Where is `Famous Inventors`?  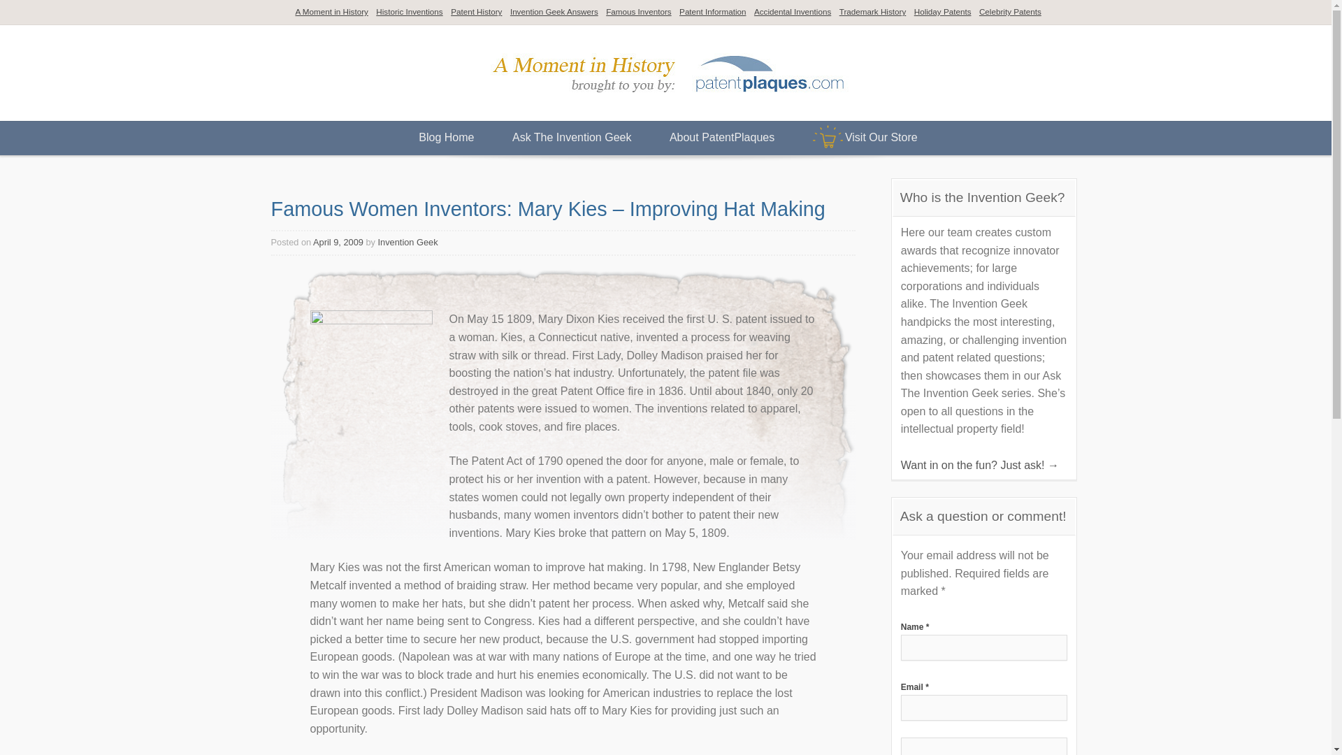 Famous Inventors is located at coordinates (639, 12).